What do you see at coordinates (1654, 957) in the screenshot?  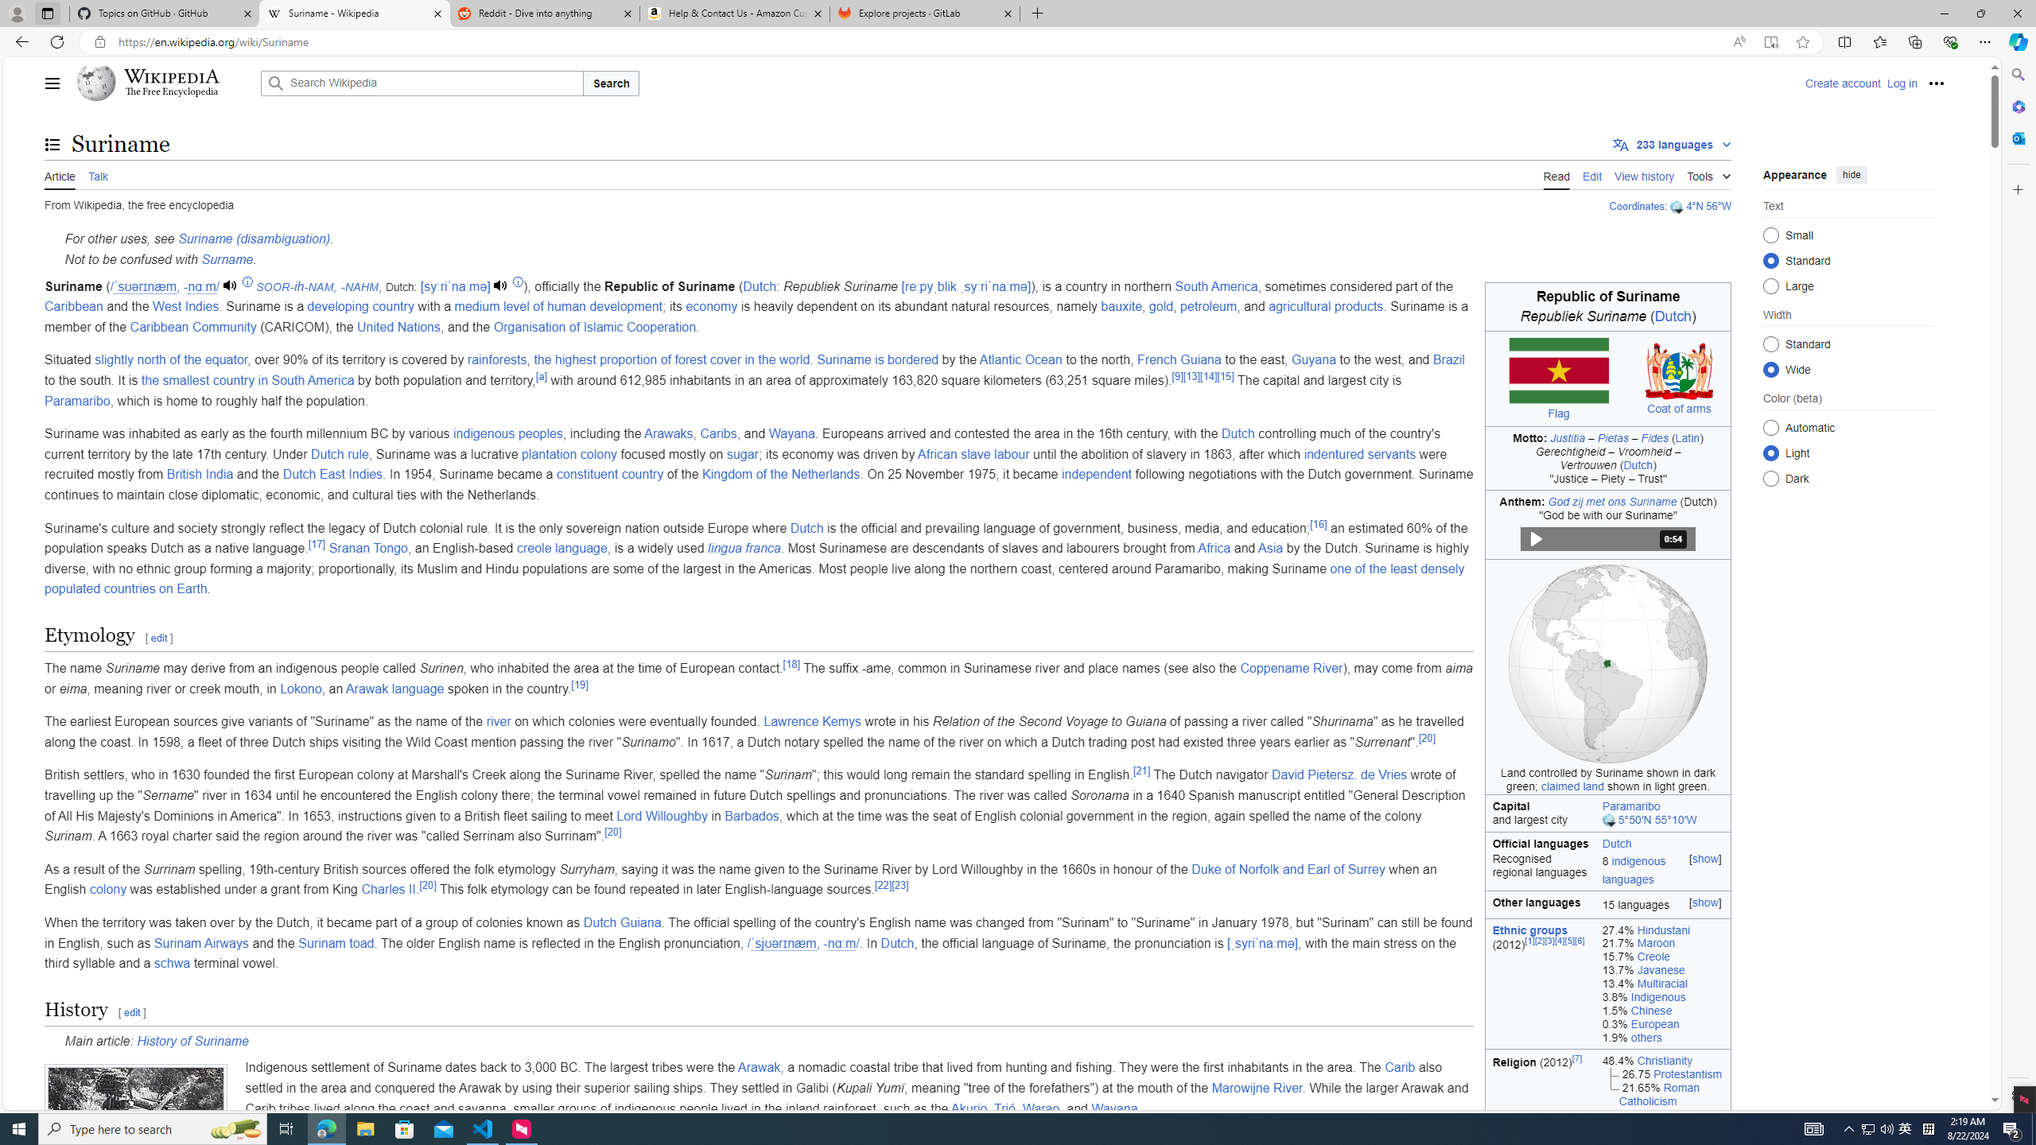 I see `Creole` at bounding box center [1654, 957].